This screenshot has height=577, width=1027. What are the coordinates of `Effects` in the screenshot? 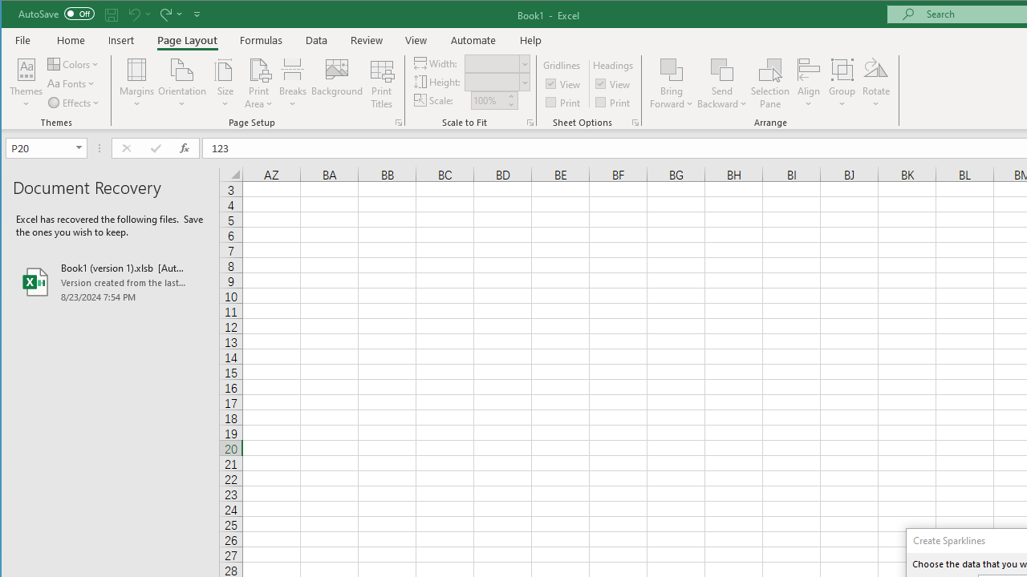 It's located at (75, 103).